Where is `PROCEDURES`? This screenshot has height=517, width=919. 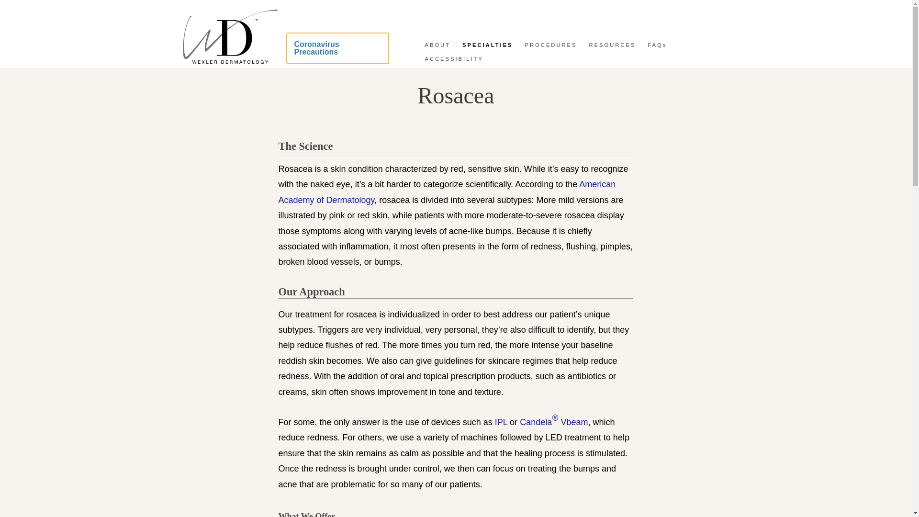 PROCEDURES is located at coordinates (550, 45).